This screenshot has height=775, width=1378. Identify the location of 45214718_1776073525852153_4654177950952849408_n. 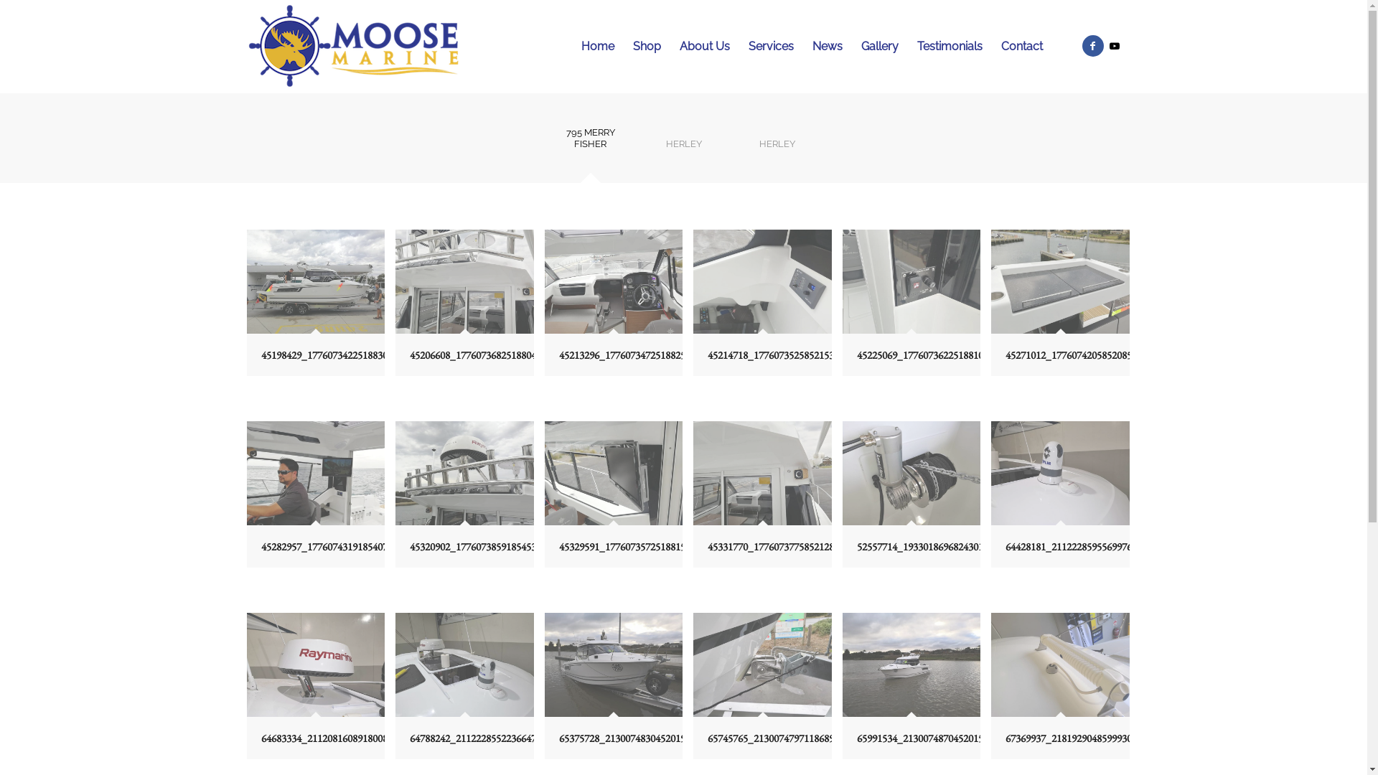
(768, 309).